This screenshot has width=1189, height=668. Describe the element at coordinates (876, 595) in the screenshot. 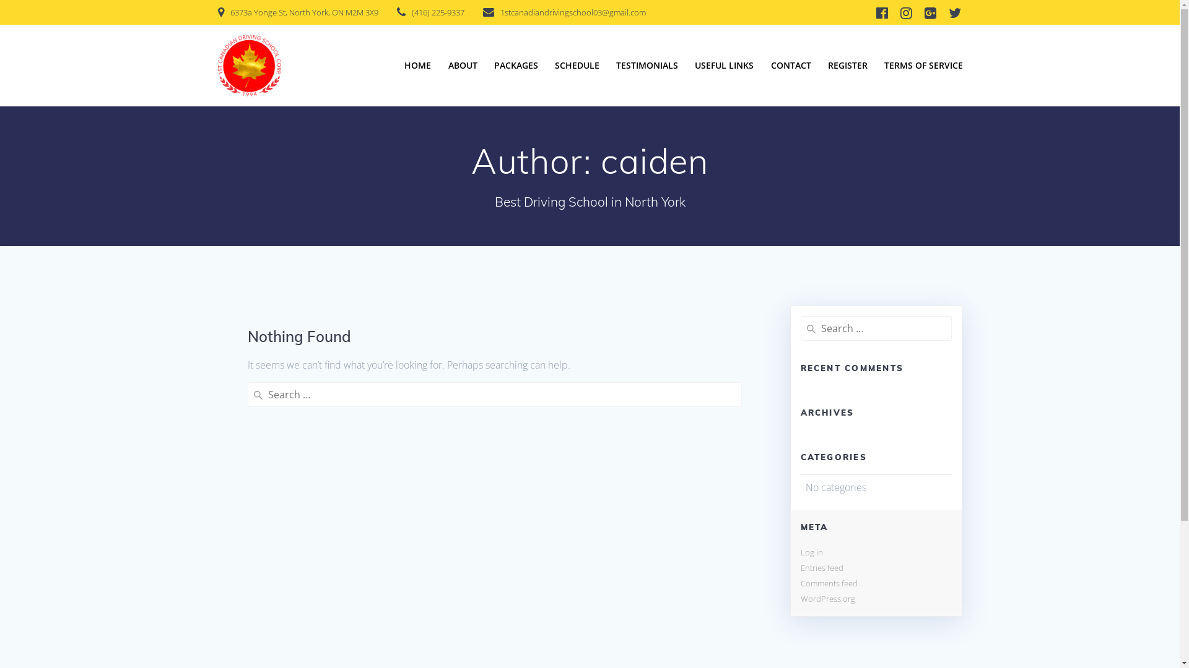

I see `Web Design by Caiden Media` at that location.